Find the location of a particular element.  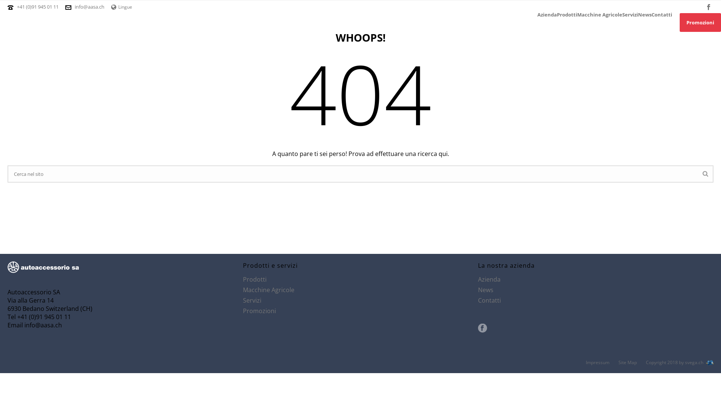

Promozioni is located at coordinates (259, 311).